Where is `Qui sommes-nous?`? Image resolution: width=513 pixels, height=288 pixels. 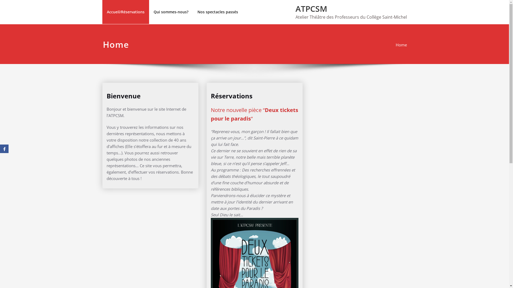 Qui sommes-nous? is located at coordinates (171, 12).